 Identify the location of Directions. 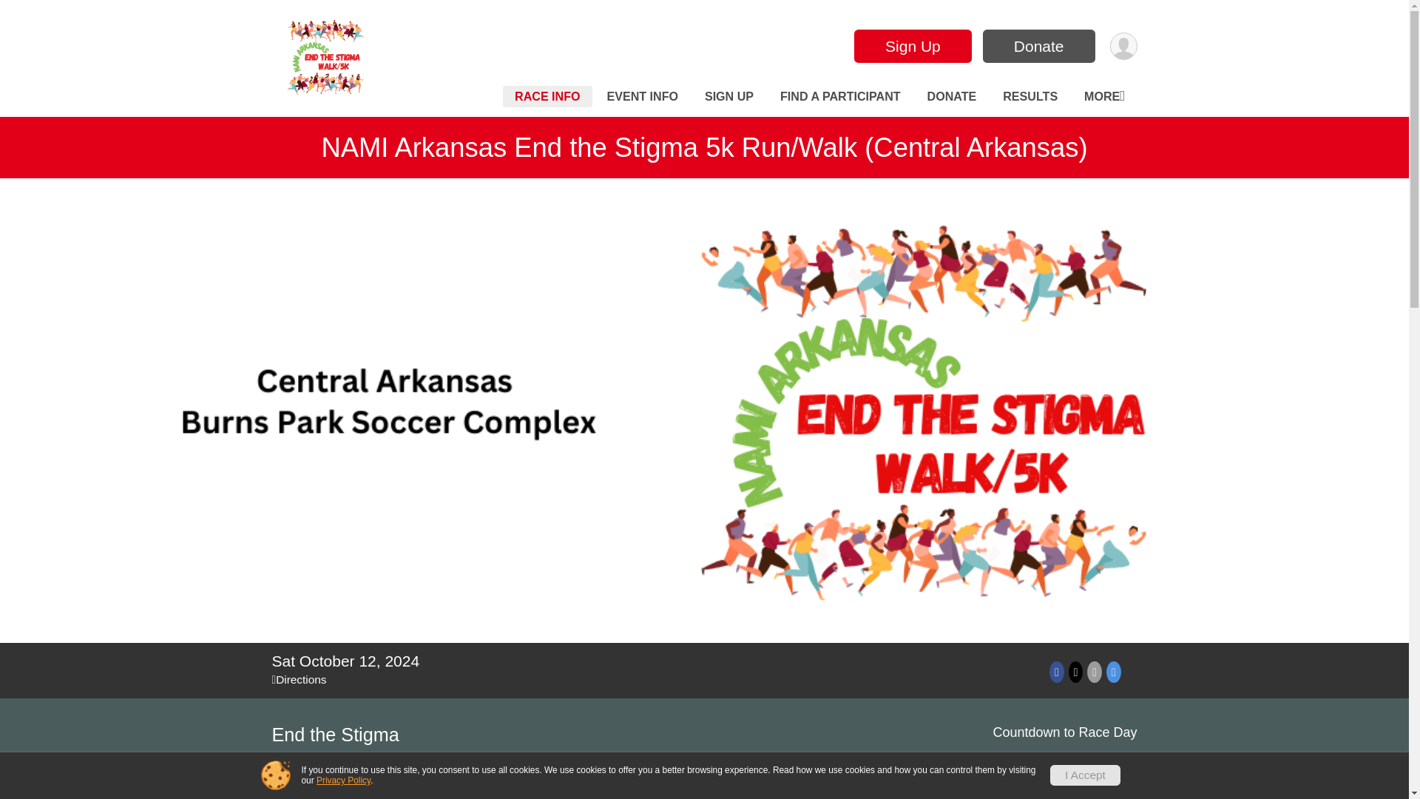
(299, 679).